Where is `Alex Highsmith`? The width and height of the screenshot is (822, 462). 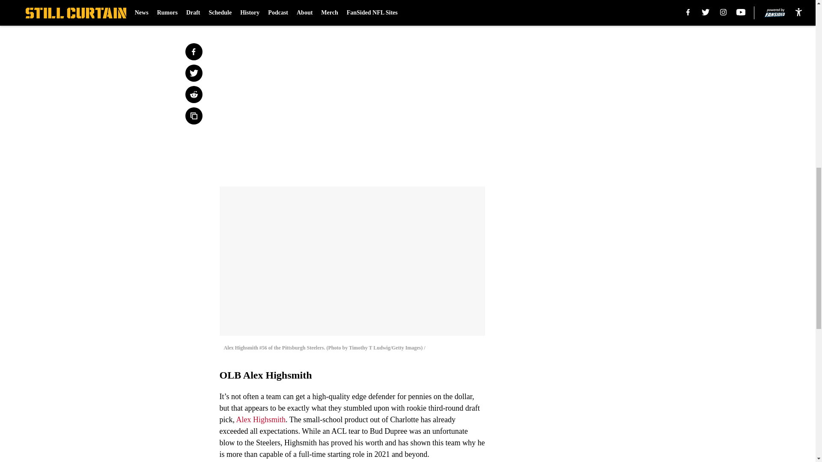
Alex Highsmith is located at coordinates (261, 419).